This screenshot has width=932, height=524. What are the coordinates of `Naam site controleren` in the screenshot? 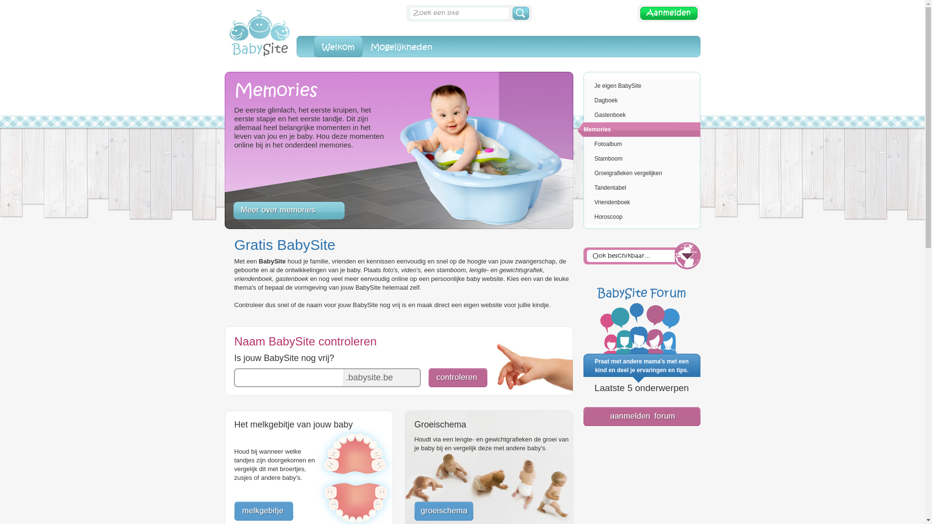 It's located at (457, 385).